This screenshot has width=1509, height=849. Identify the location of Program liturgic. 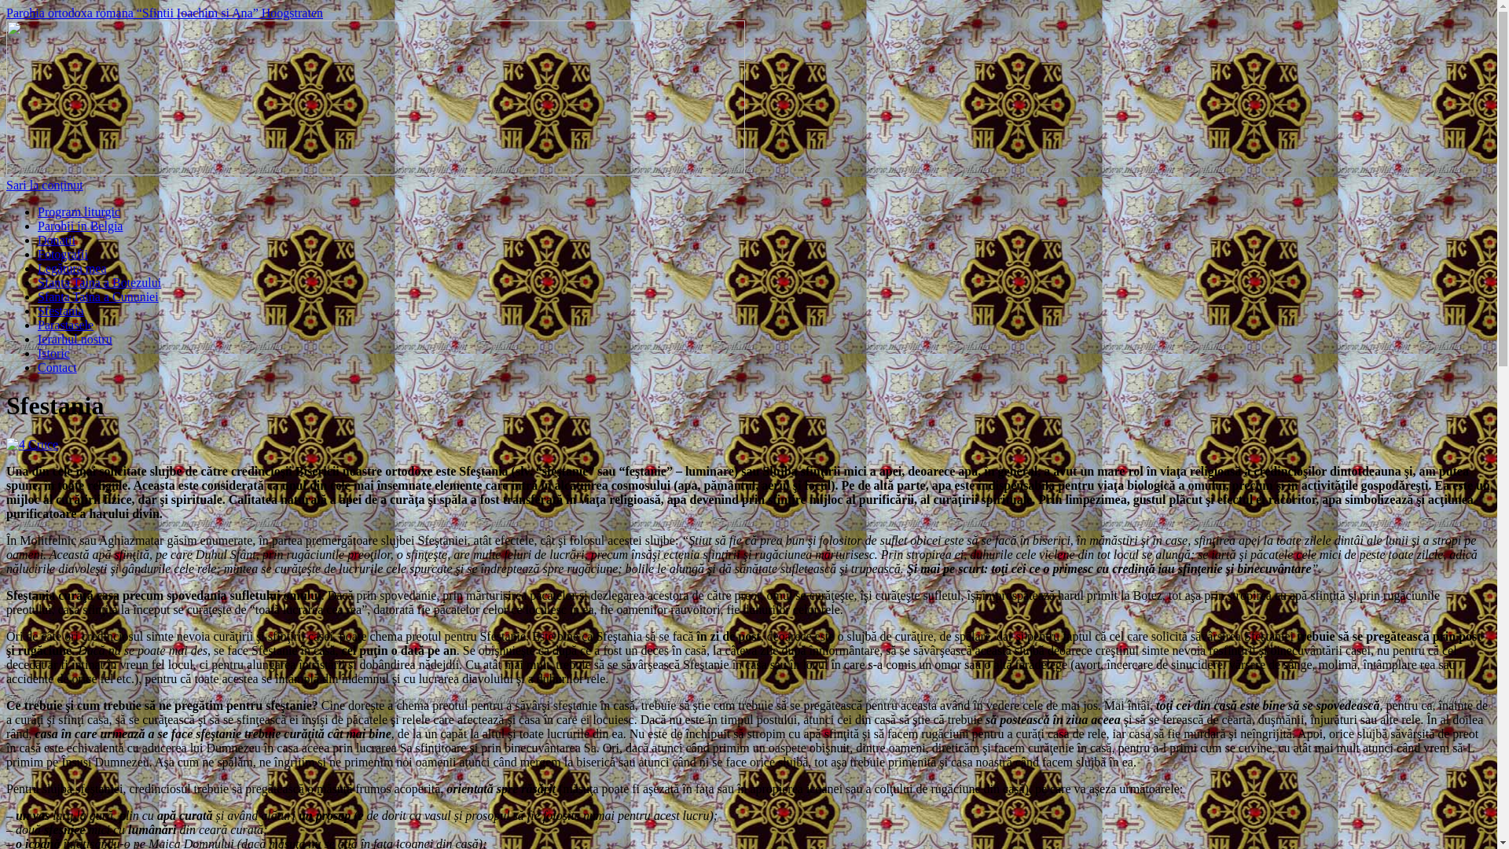
(79, 212).